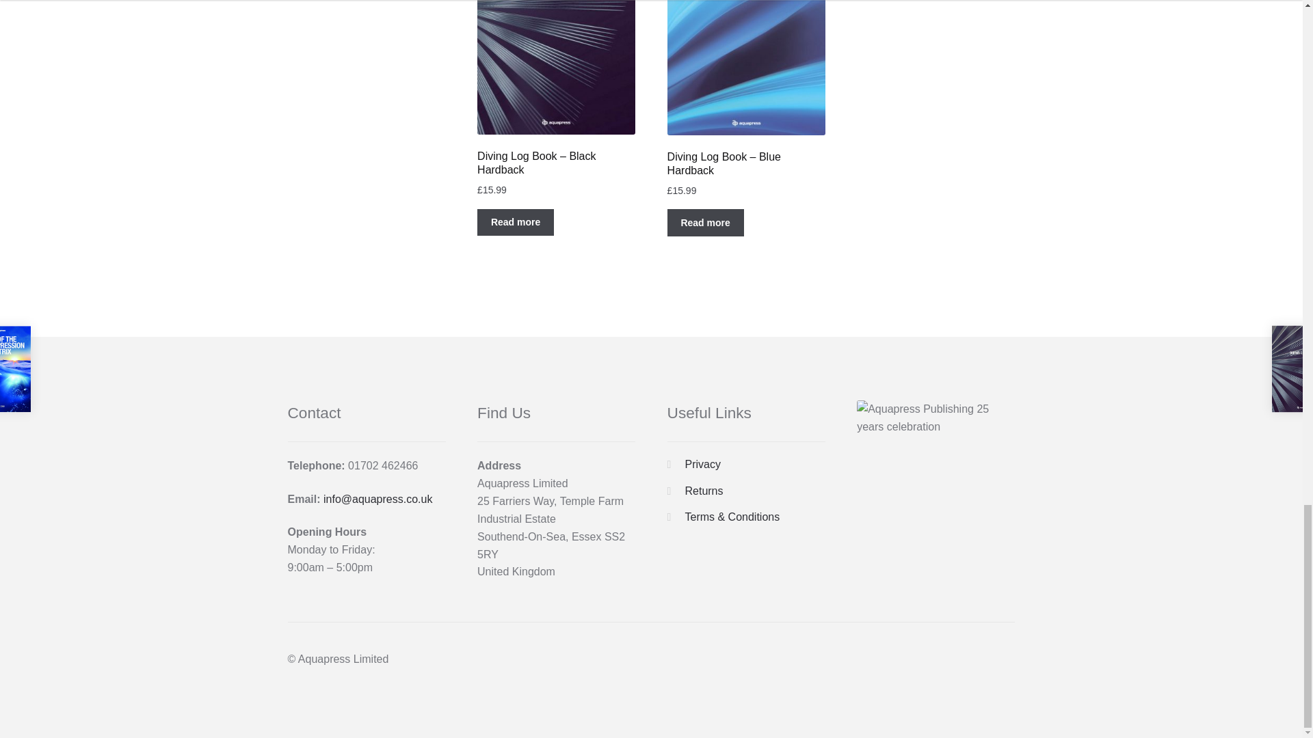 Image resolution: width=1313 pixels, height=738 pixels. What do you see at coordinates (706, 222) in the screenshot?
I see `Read more` at bounding box center [706, 222].